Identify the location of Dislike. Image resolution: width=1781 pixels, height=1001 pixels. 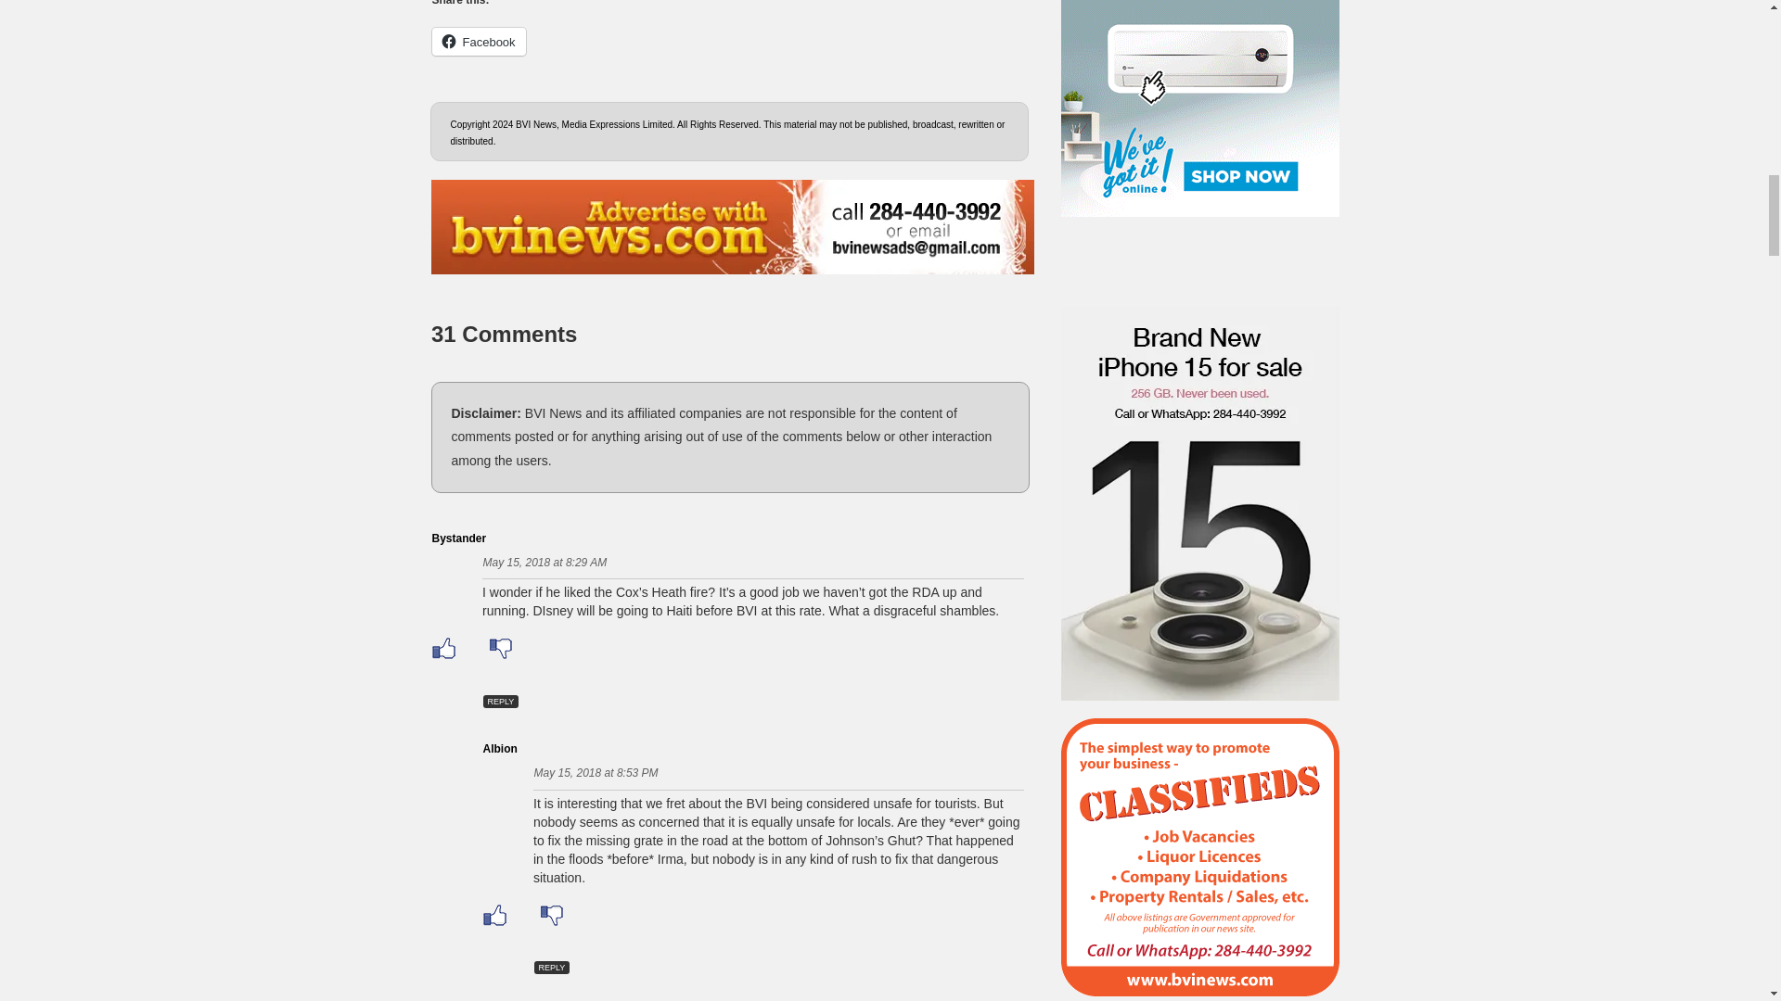
(551, 915).